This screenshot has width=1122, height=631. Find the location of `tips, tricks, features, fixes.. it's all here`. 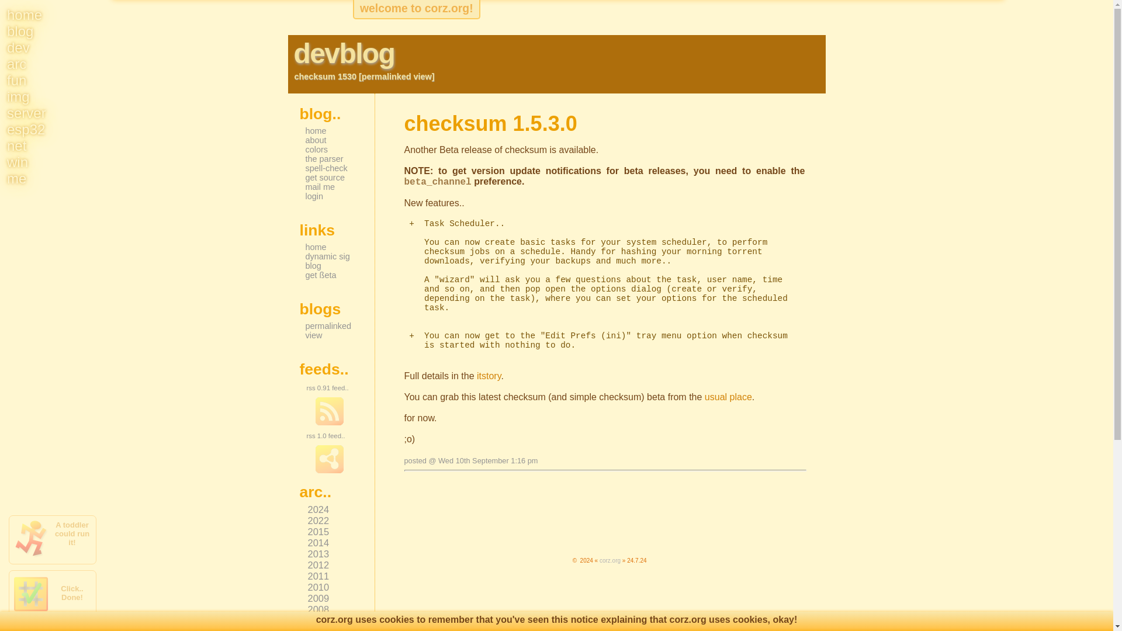

tips, tricks, features, fixes.. it's all here is located at coordinates (489, 376).